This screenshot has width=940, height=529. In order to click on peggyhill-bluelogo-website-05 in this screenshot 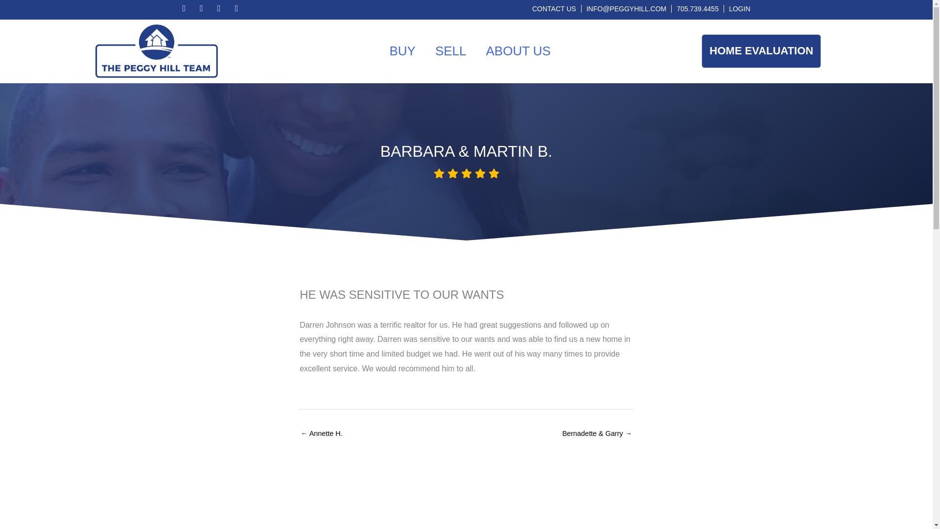, I will do `click(156, 51)`.